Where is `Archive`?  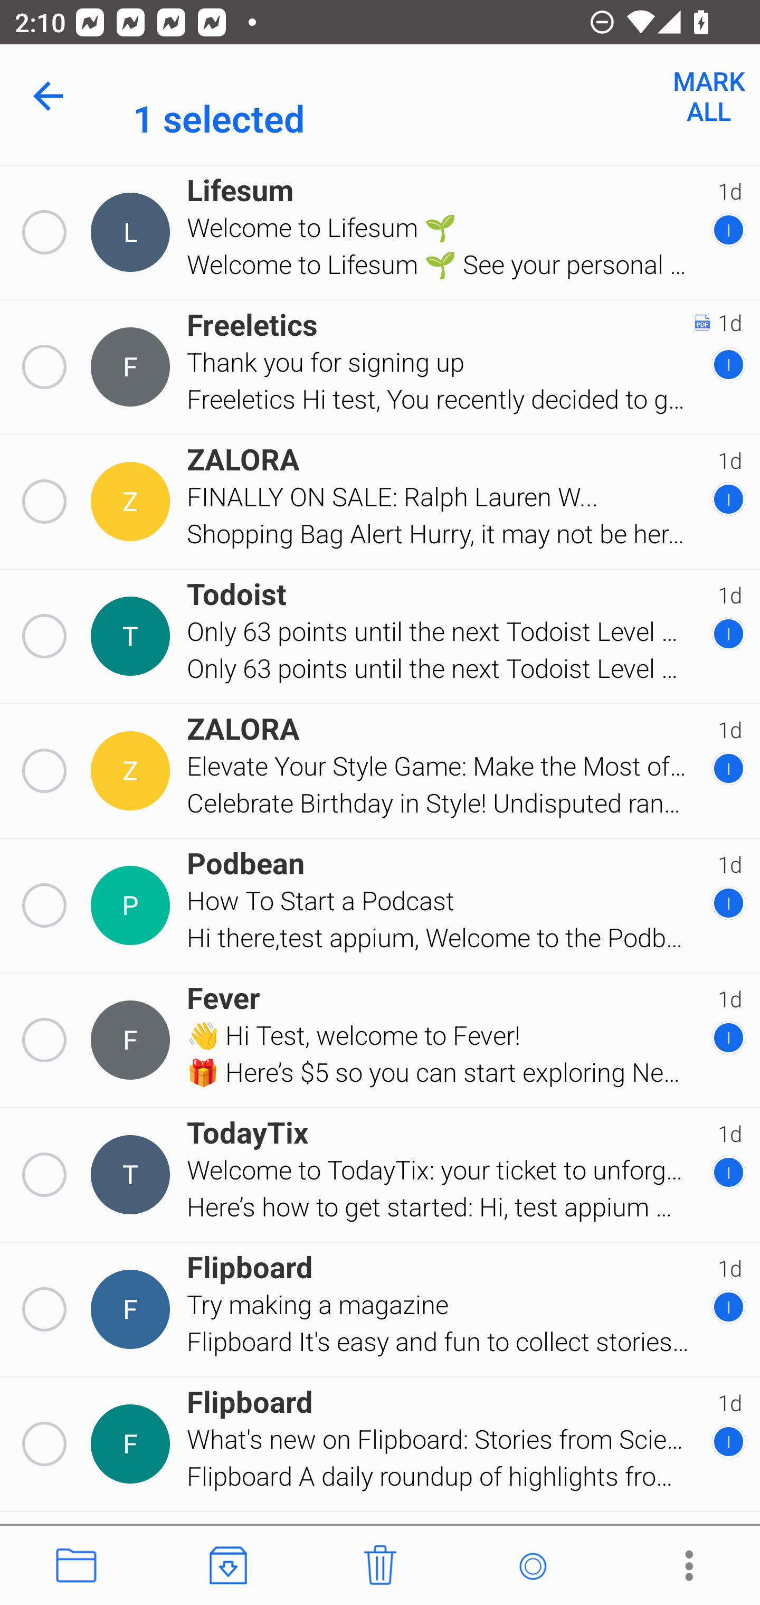
Archive is located at coordinates (228, 1566).